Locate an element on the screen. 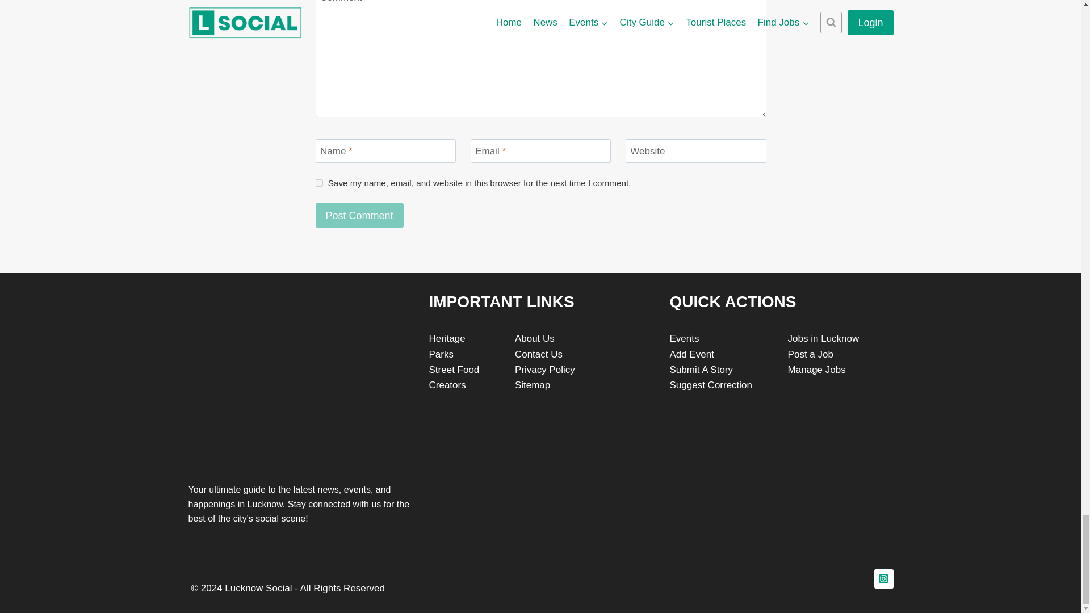 The height and width of the screenshot is (613, 1090). yes is located at coordinates (319, 183).